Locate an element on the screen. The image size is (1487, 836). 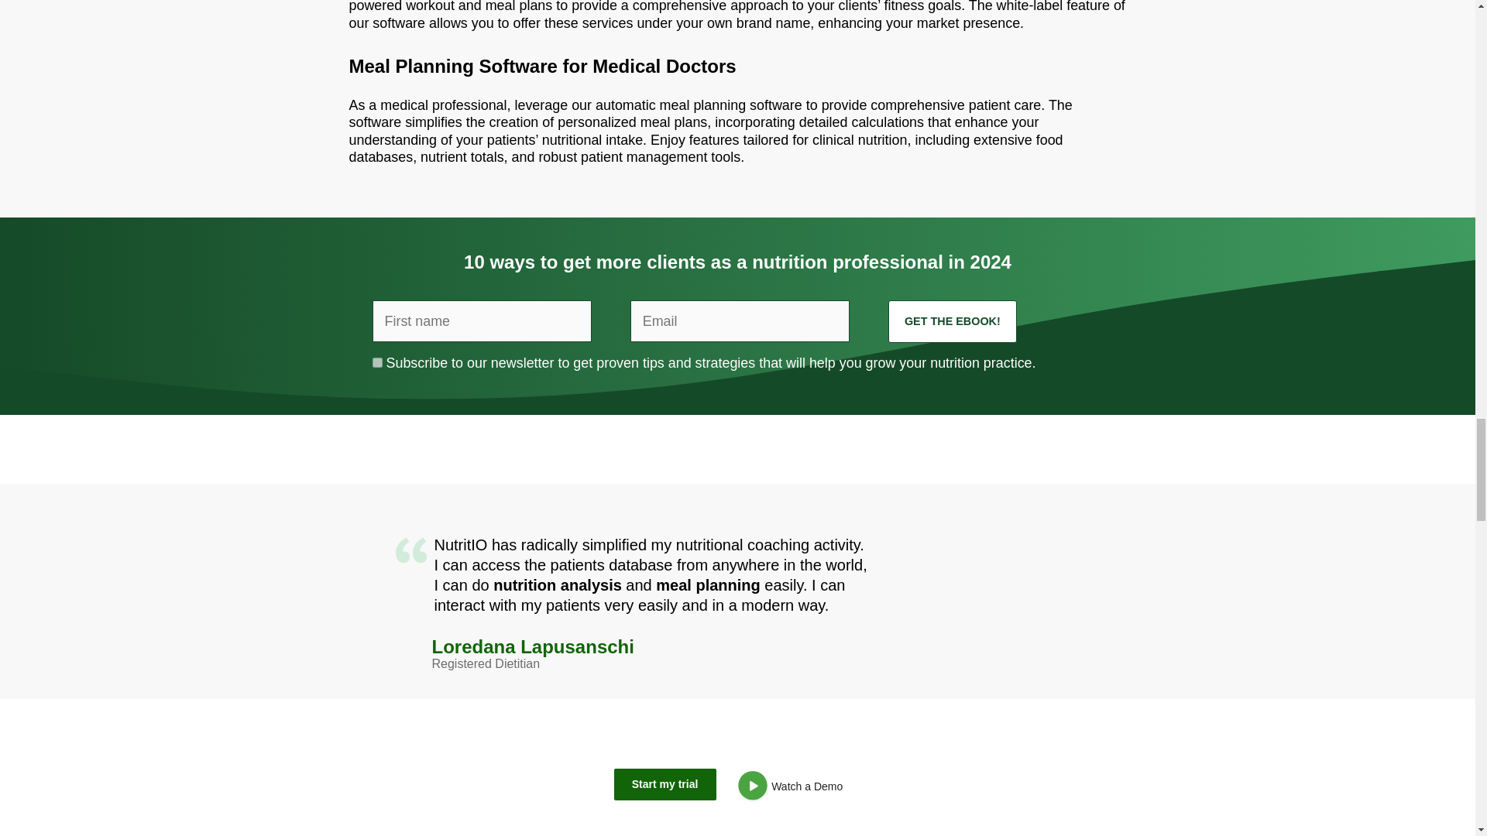
GET THE EBOOK! is located at coordinates (953, 320).